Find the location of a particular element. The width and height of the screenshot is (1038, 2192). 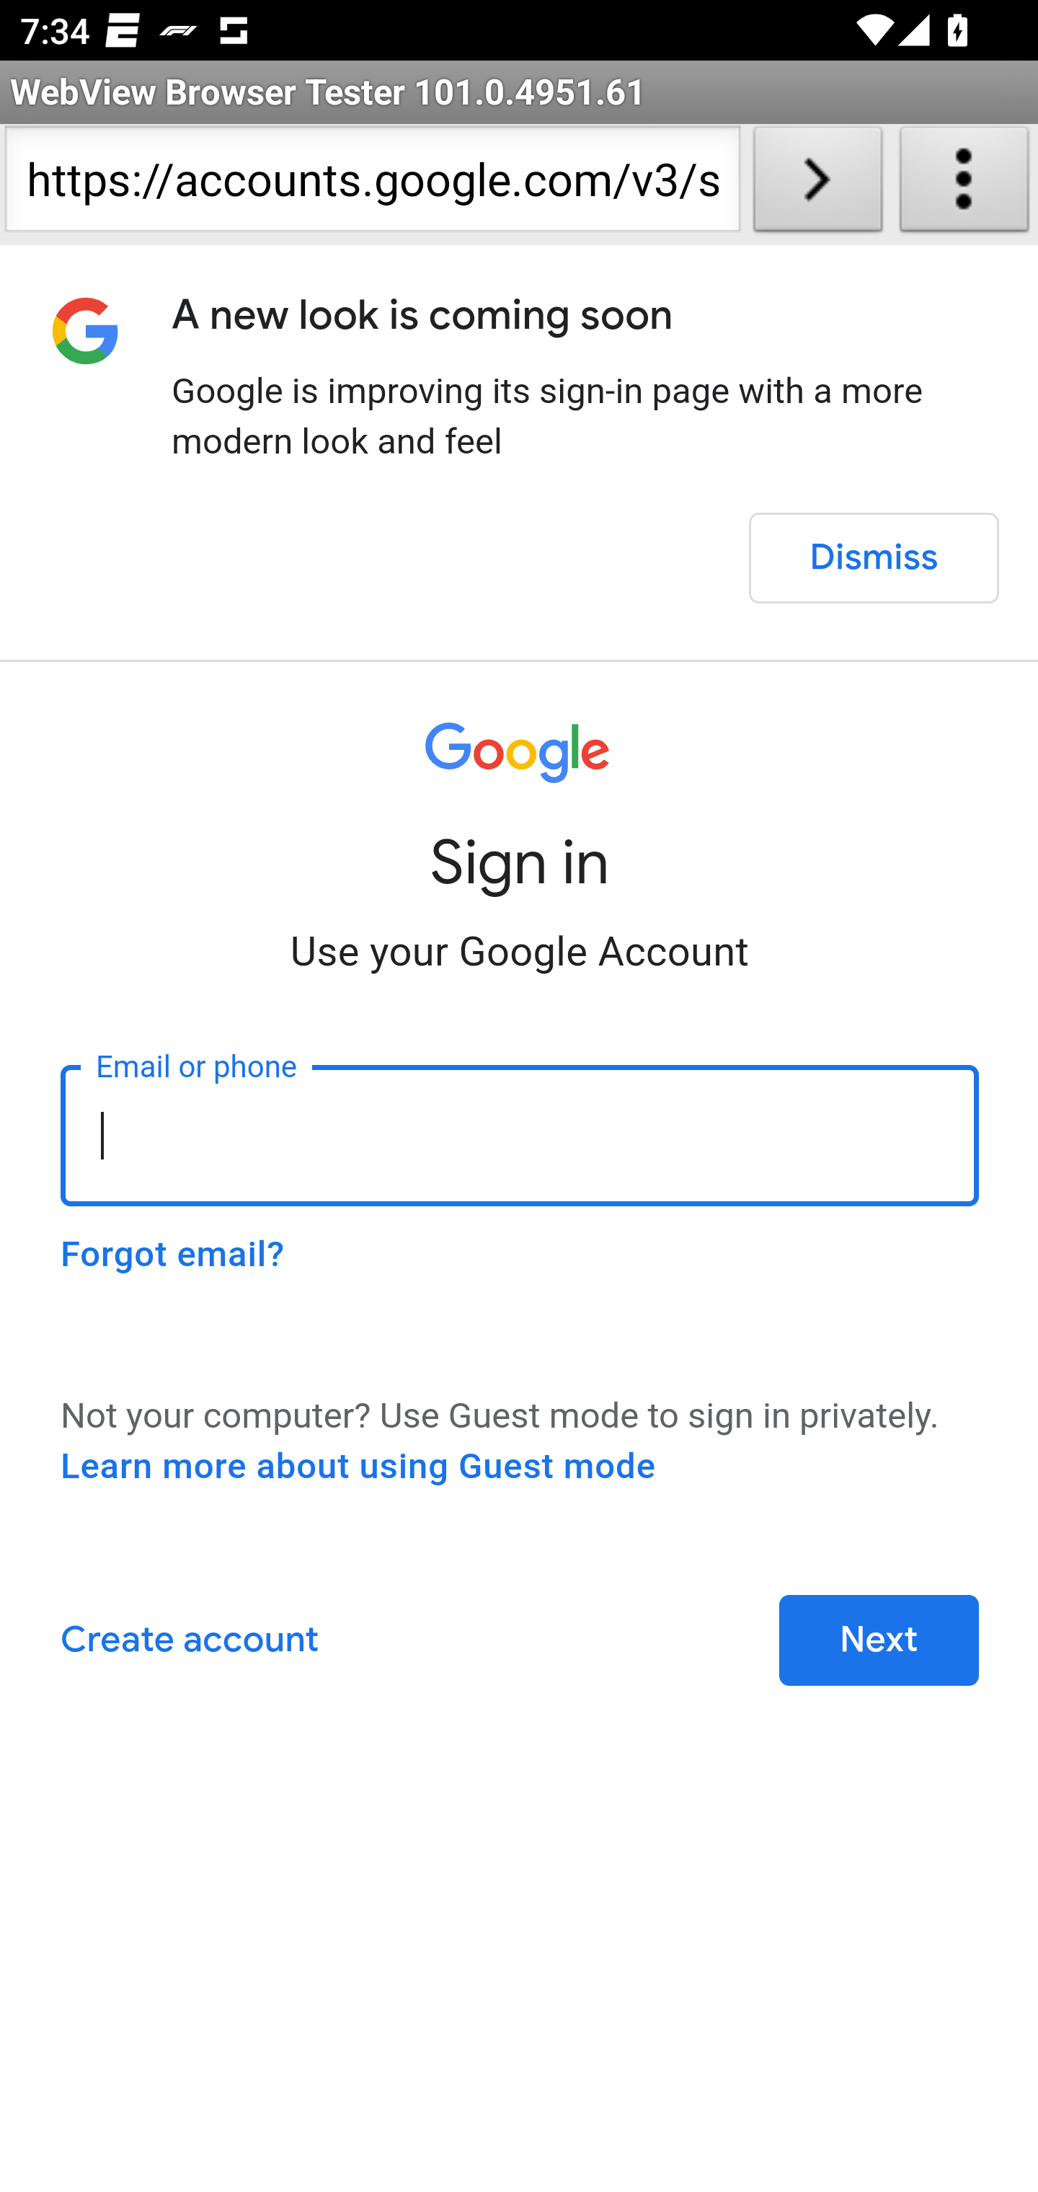

Create account is located at coordinates (189, 1640).